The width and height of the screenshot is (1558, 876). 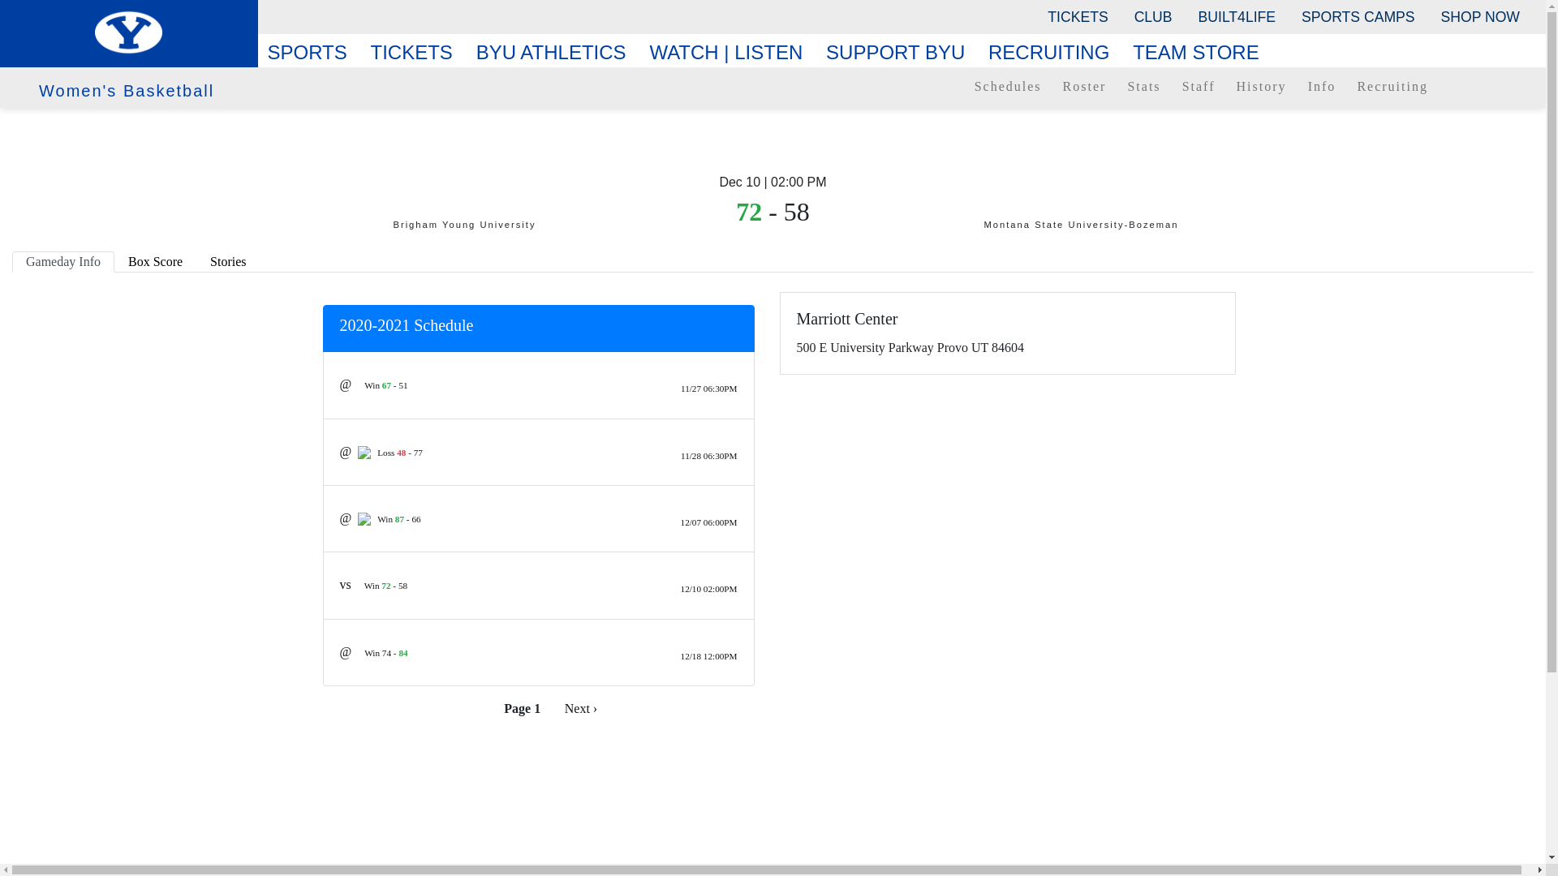 What do you see at coordinates (1480, 16) in the screenshot?
I see `SHOP NOW` at bounding box center [1480, 16].